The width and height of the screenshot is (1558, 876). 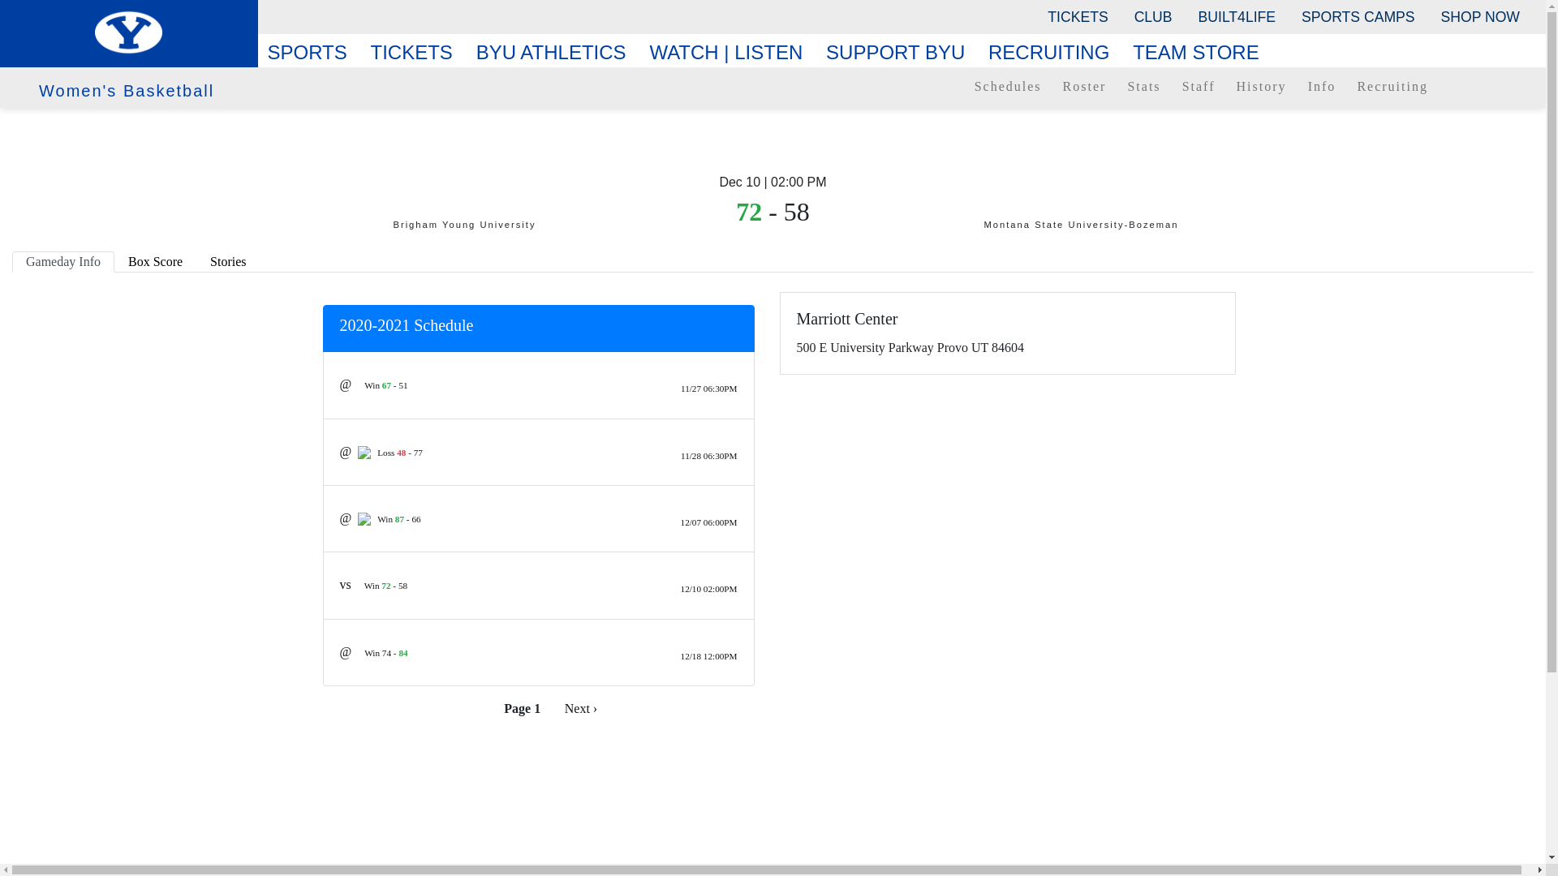 What do you see at coordinates (1480, 16) in the screenshot?
I see `SHOP NOW` at bounding box center [1480, 16].